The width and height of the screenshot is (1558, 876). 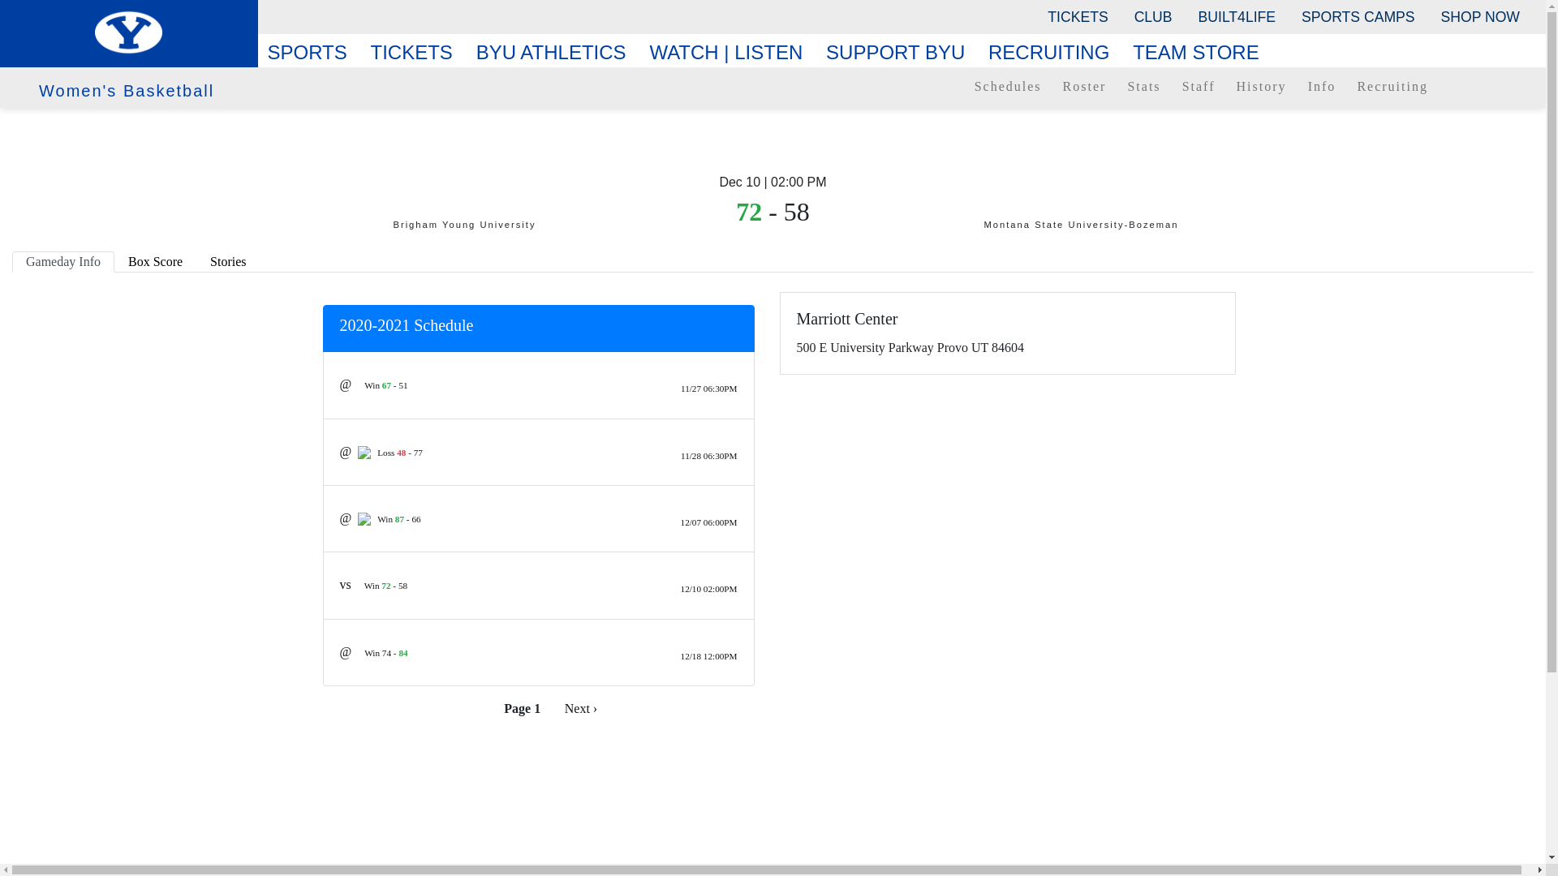 What do you see at coordinates (1480, 16) in the screenshot?
I see `SHOP NOW` at bounding box center [1480, 16].